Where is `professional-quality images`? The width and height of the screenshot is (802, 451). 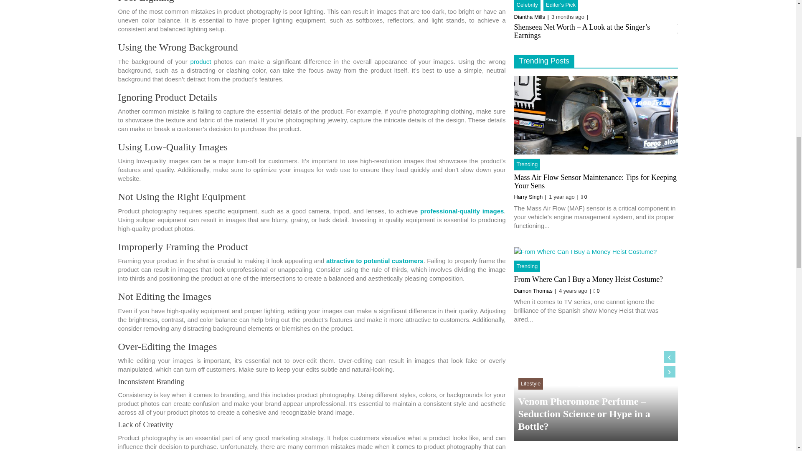
professional-quality images is located at coordinates (462, 211).